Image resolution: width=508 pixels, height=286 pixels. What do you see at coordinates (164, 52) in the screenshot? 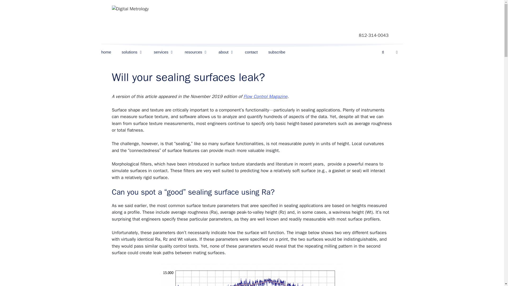
I see `services` at bounding box center [164, 52].